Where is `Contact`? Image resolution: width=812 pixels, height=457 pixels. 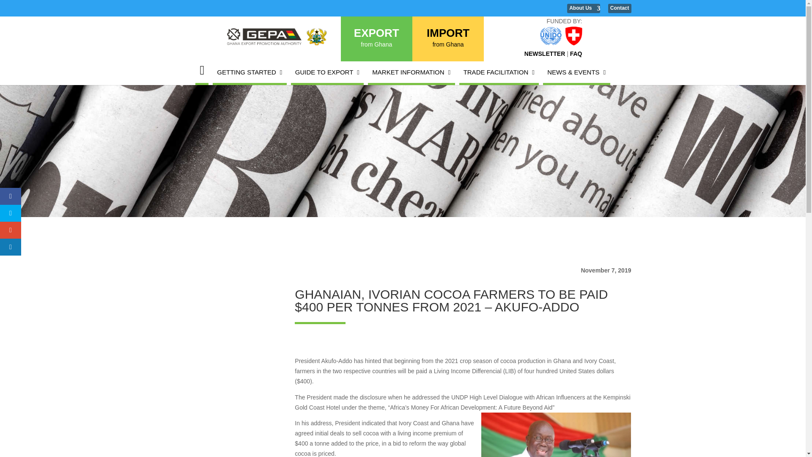
Contact is located at coordinates (327, 72).